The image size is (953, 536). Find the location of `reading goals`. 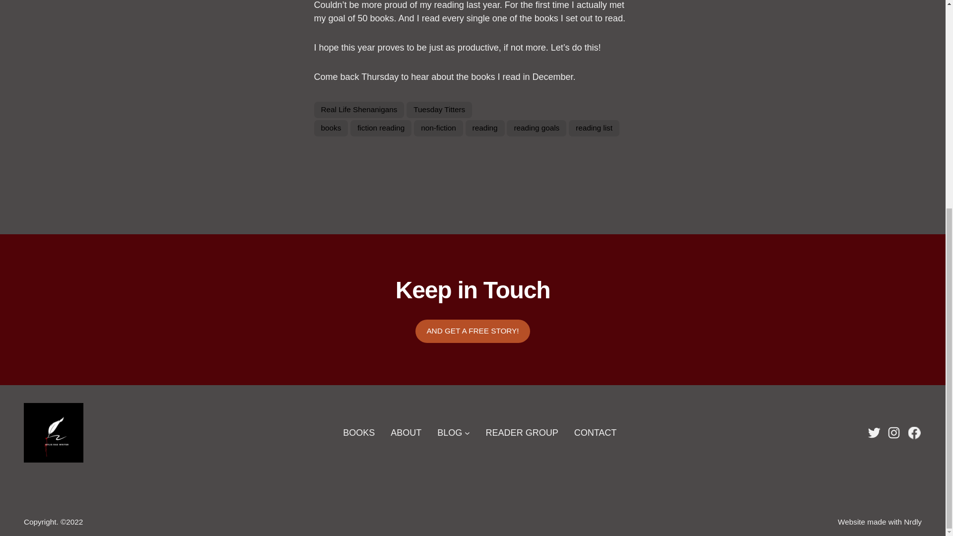

reading goals is located at coordinates (536, 128).